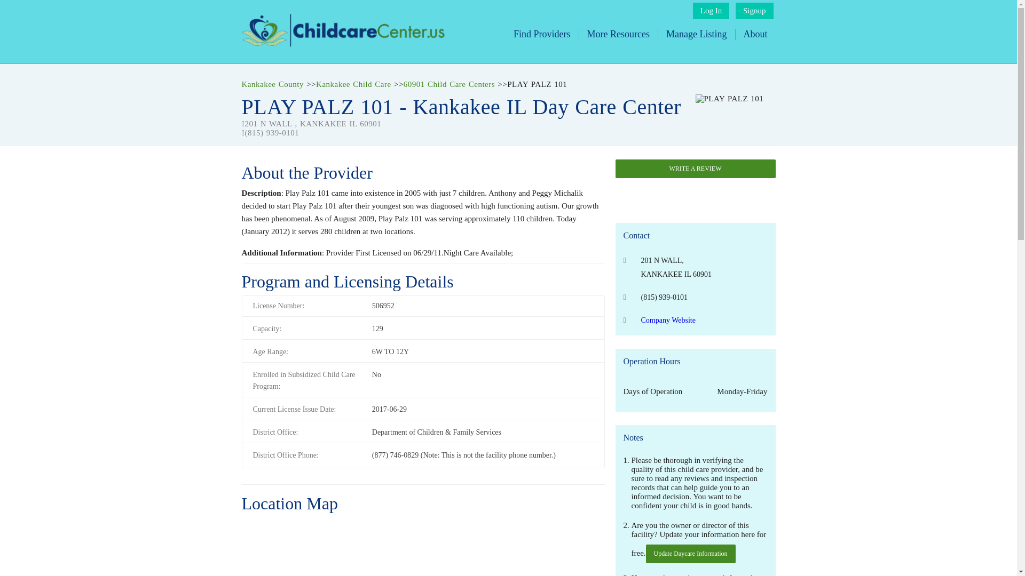 This screenshot has height=576, width=1025. Describe the element at coordinates (542, 34) in the screenshot. I see `Find Providers` at that location.